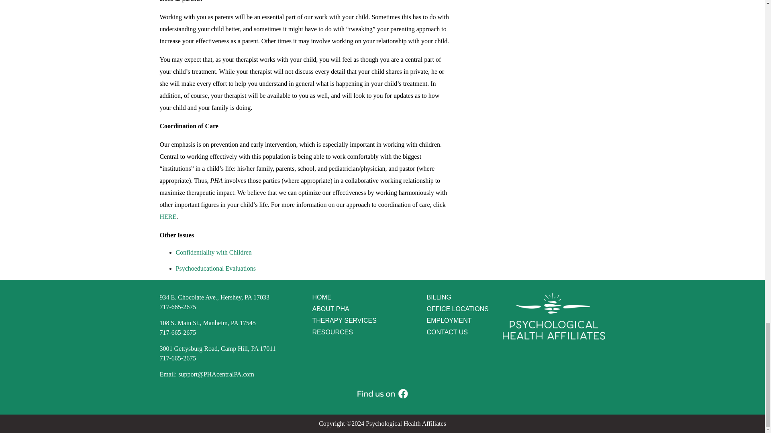 The width and height of the screenshot is (771, 433). What do you see at coordinates (218, 353) in the screenshot?
I see `HERE` at bounding box center [218, 353].